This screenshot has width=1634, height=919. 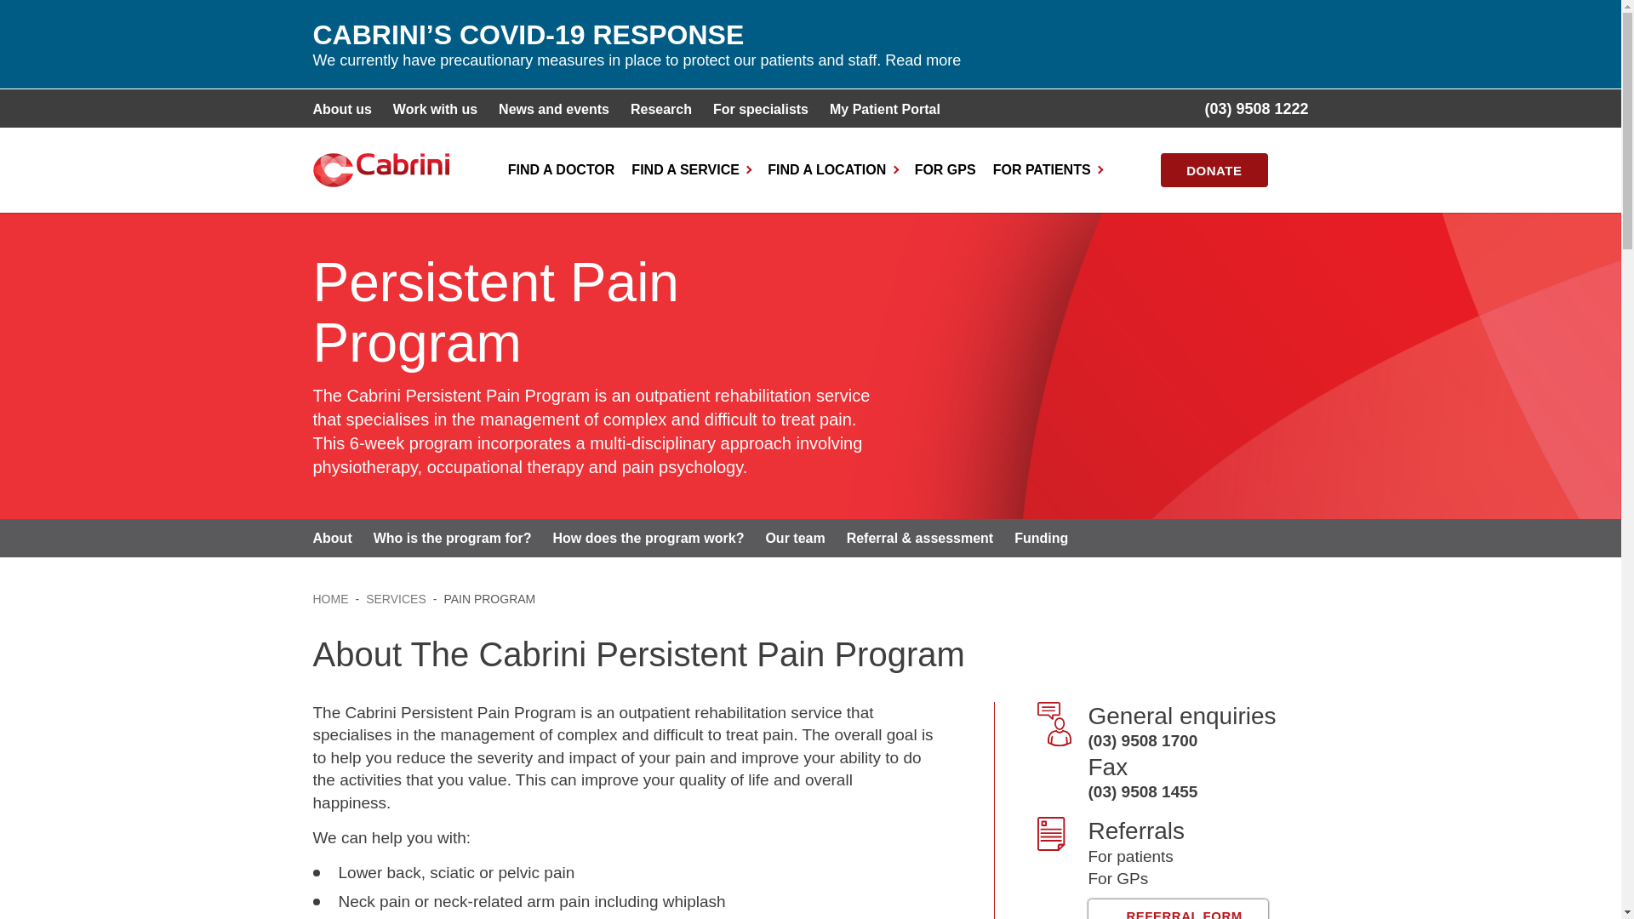 I want to click on News and events, so click(x=553, y=109).